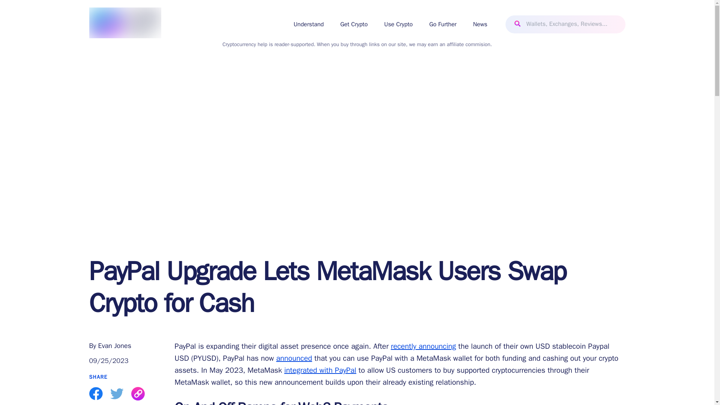 The width and height of the screenshot is (720, 405). Describe the element at coordinates (320, 370) in the screenshot. I see `integrated with PayPal` at that location.